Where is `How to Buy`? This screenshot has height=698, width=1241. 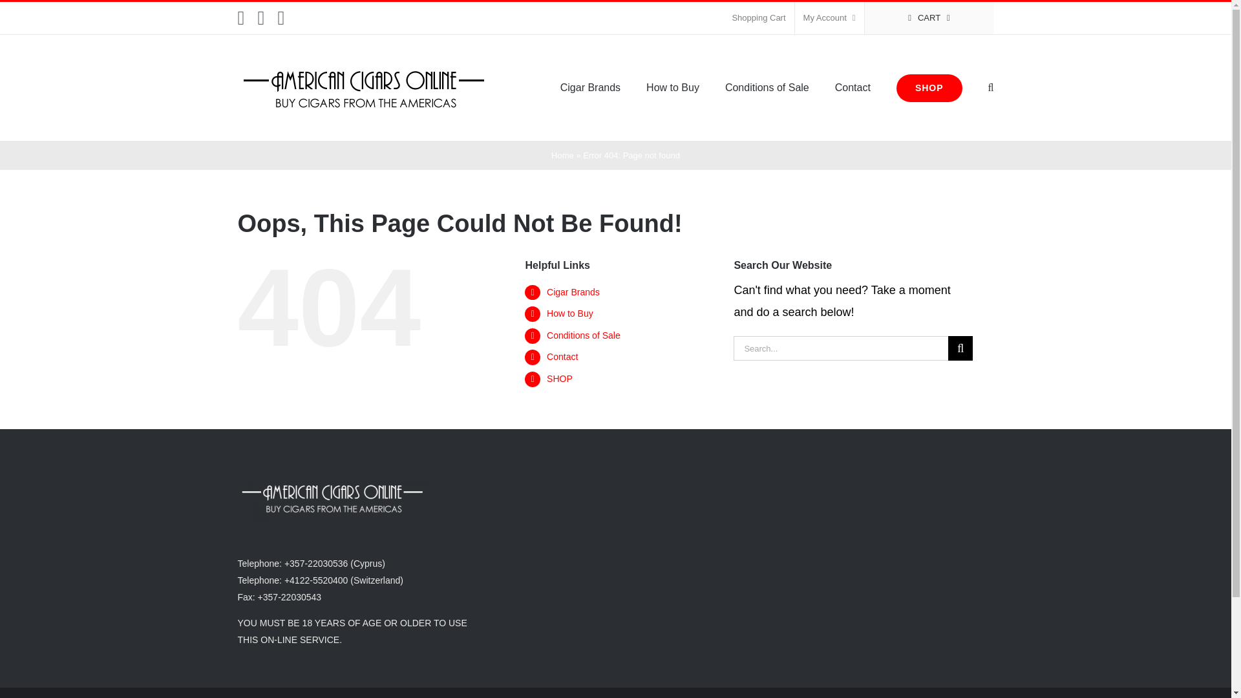
How to Buy is located at coordinates (570, 313).